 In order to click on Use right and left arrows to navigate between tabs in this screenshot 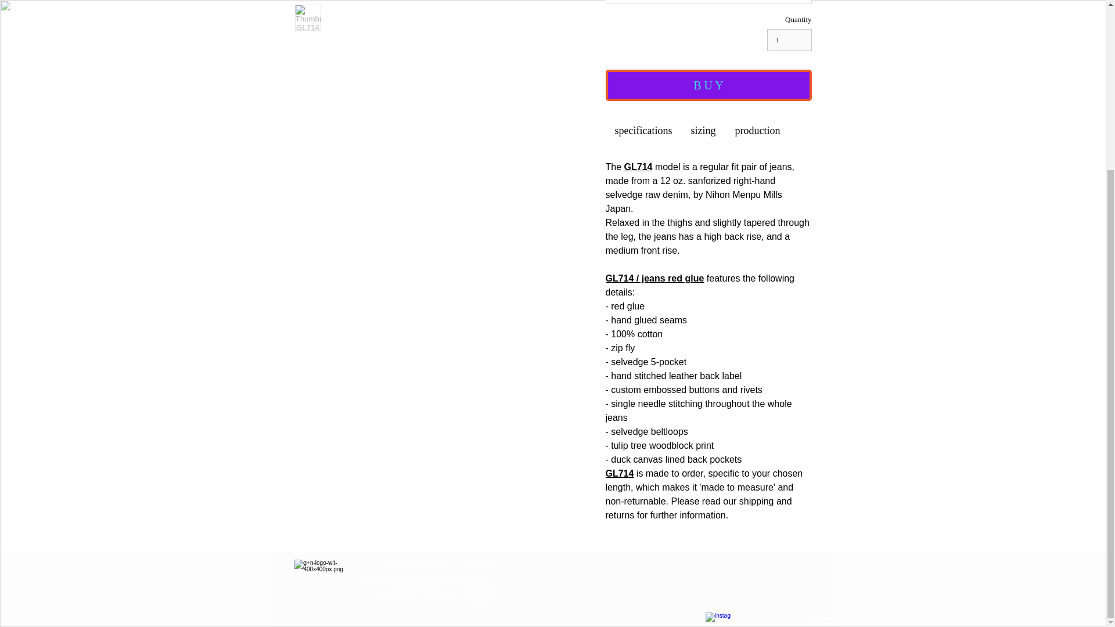, I will do `click(703, 130)`.